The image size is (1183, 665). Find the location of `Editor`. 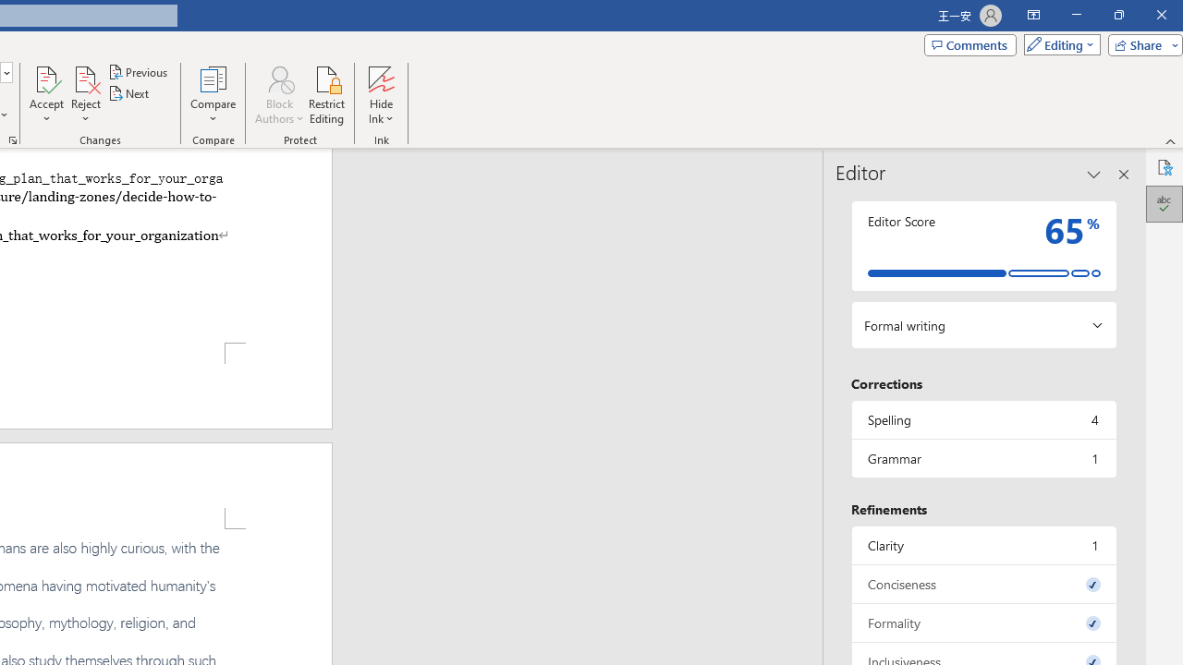

Editor is located at coordinates (1165, 203).